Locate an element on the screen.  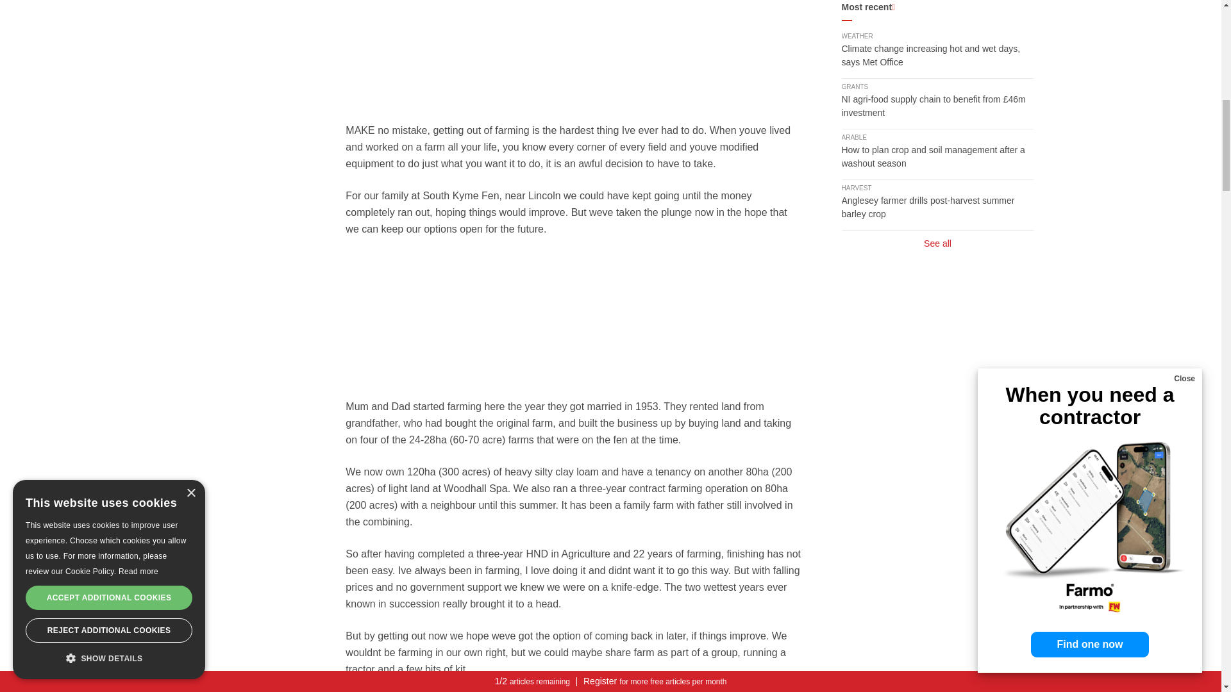
3rd party ad content is located at coordinates (574, 318).